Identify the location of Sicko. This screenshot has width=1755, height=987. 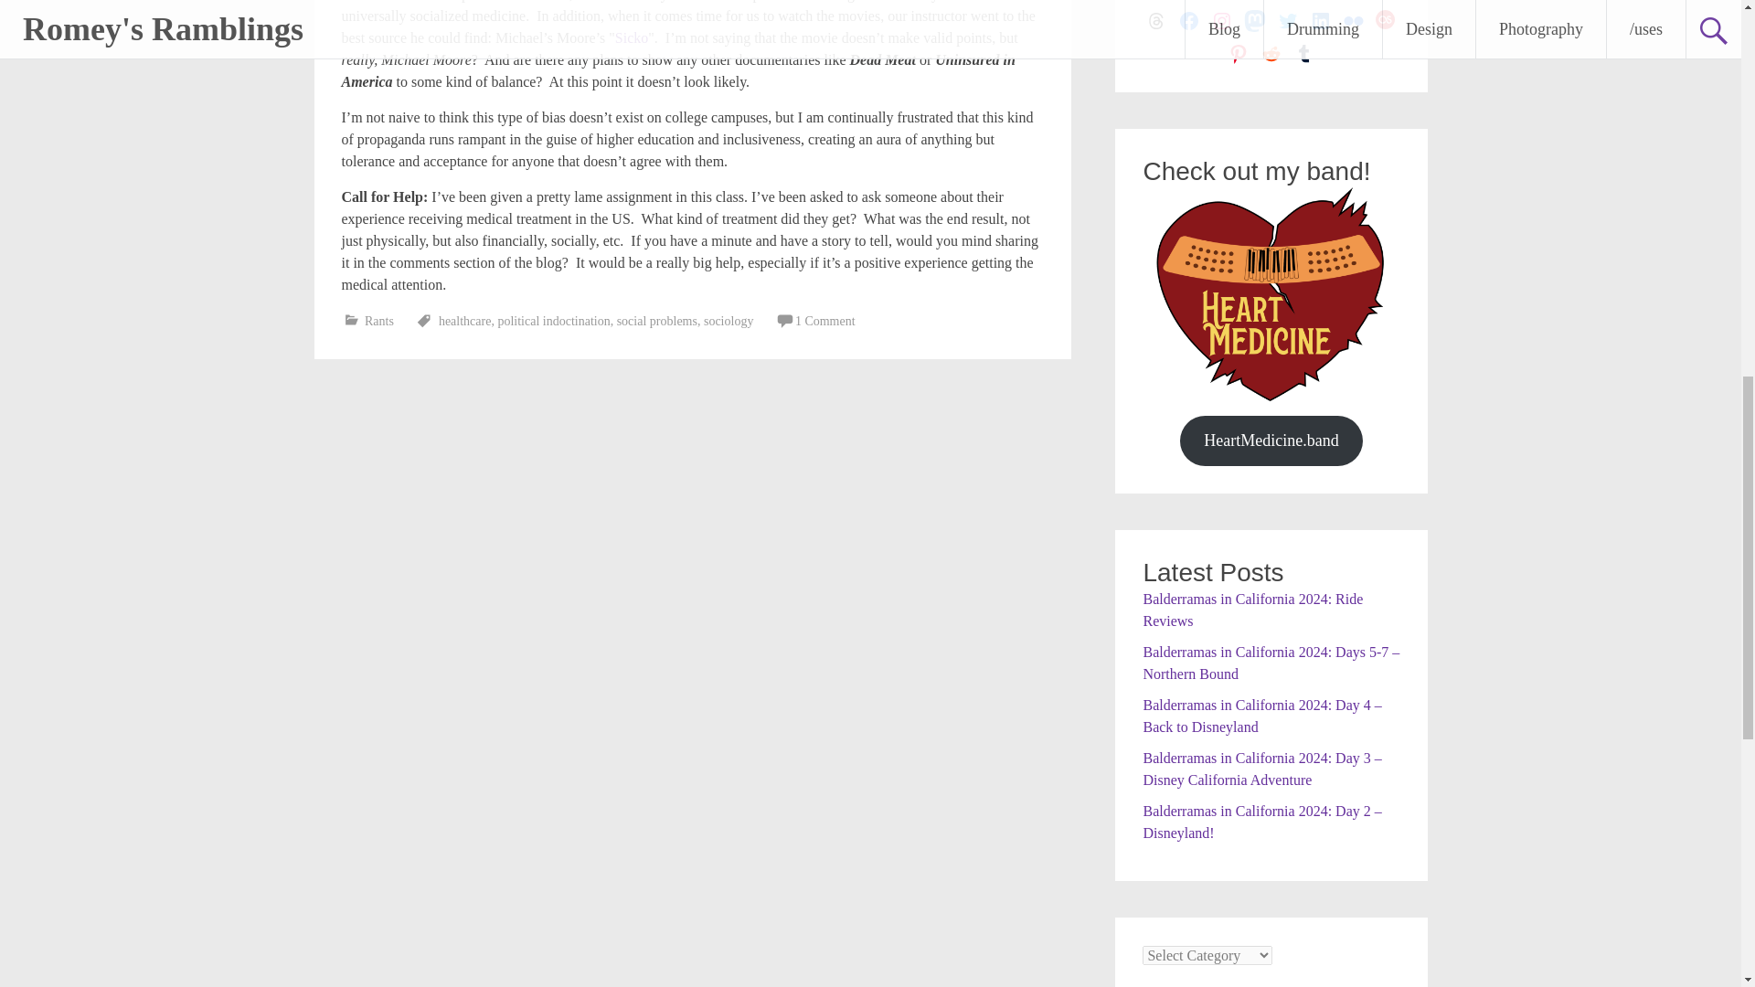
(631, 37).